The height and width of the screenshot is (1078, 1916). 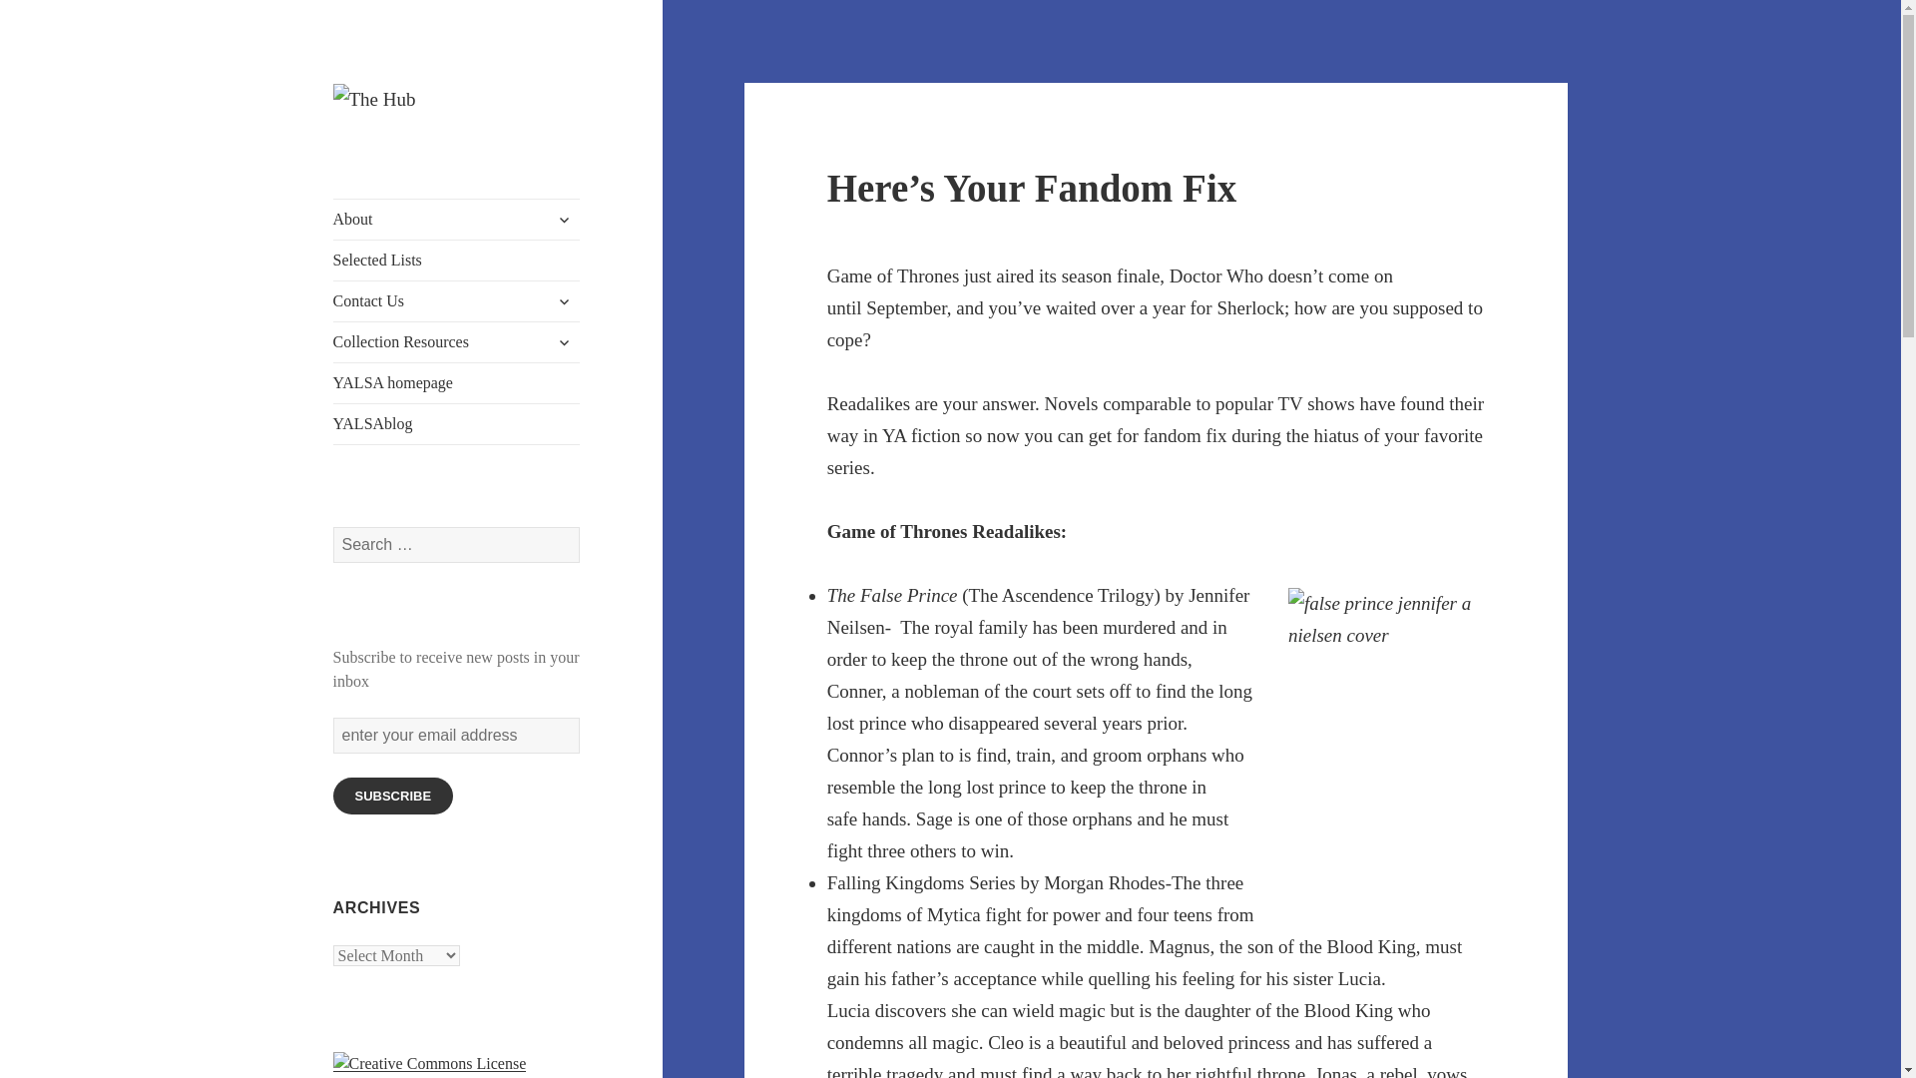 What do you see at coordinates (457, 300) in the screenshot?
I see `Contact Us` at bounding box center [457, 300].